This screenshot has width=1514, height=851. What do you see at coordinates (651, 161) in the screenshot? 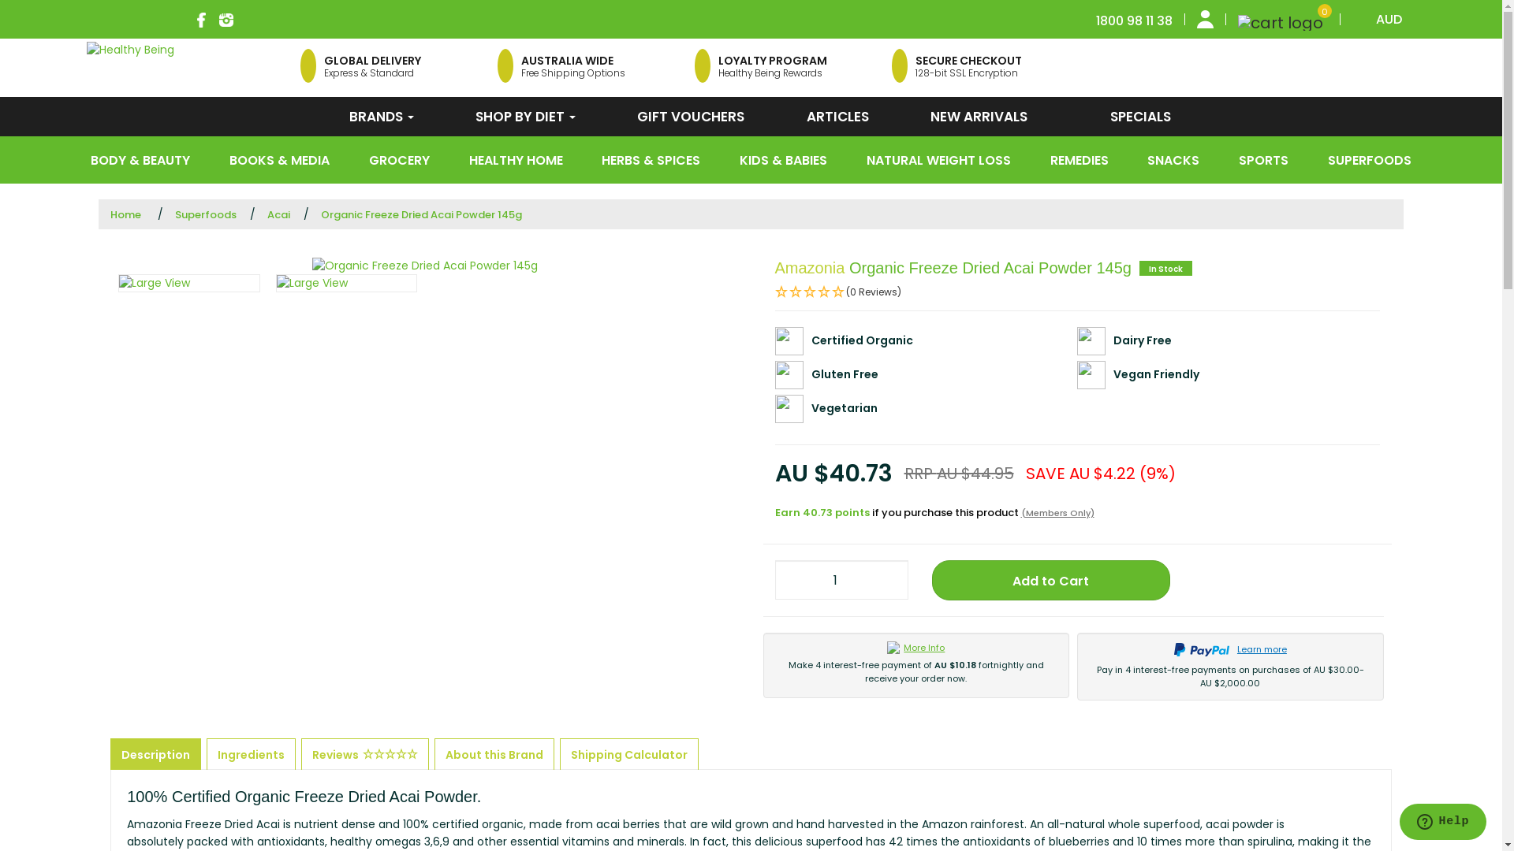
I see `HERBS & SPICES` at bounding box center [651, 161].